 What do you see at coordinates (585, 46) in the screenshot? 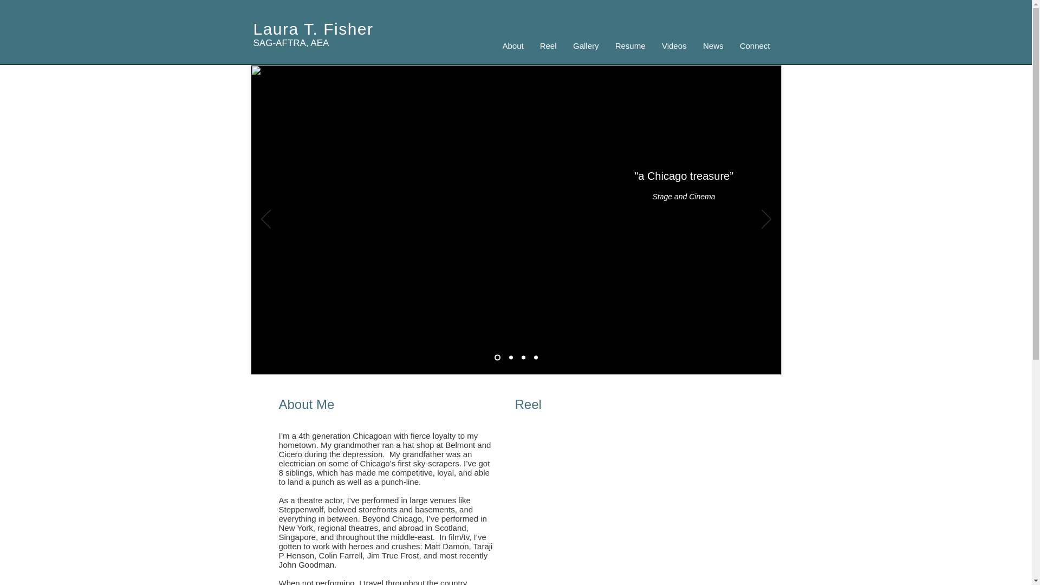
I see `Gallery` at bounding box center [585, 46].